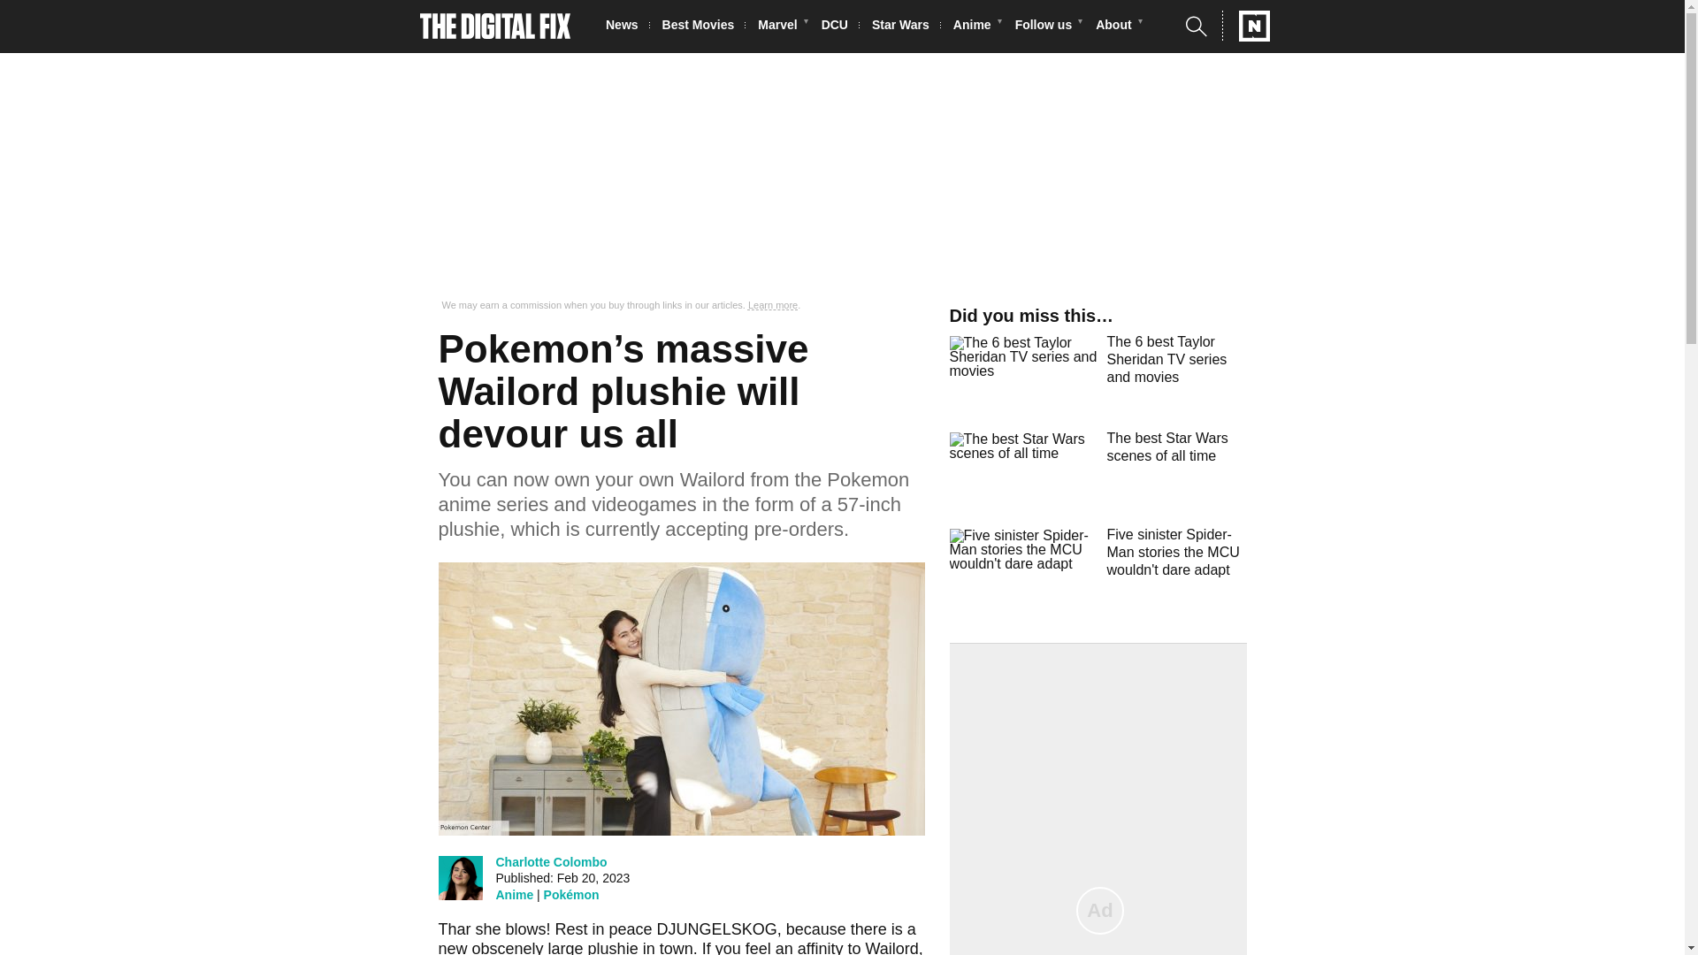  What do you see at coordinates (1049, 27) in the screenshot?
I see `Follow us` at bounding box center [1049, 27].